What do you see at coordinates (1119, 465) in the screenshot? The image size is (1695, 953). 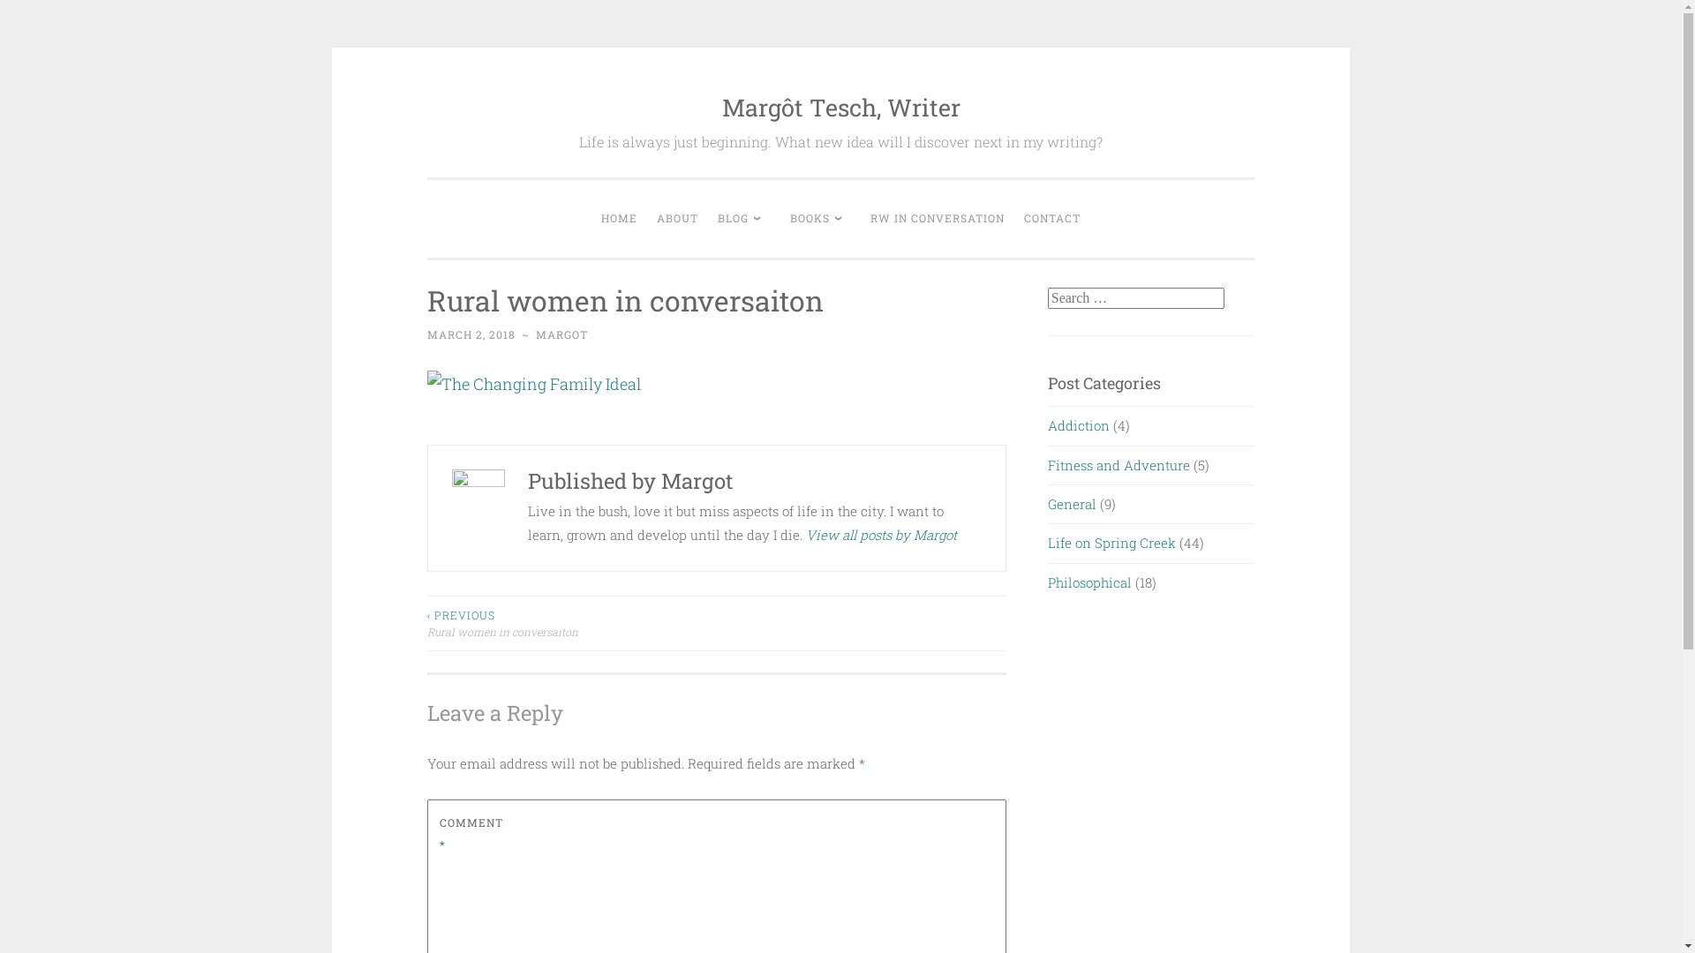 I see `Fitness and Adventure` at bounding box center [1119, 465].